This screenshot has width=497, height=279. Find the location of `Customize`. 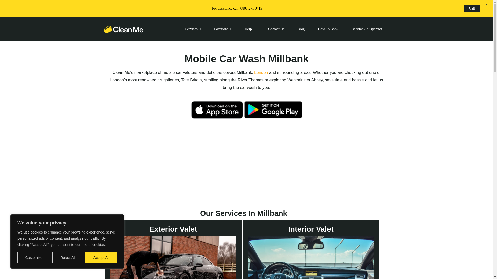

Customize is located at coordinates (34, 258).